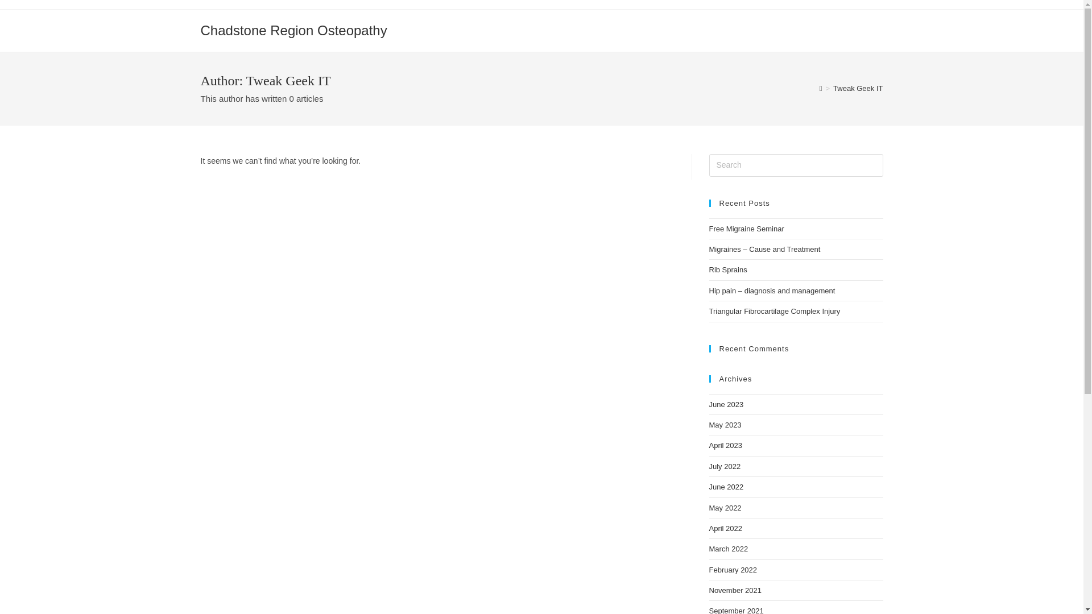  I want to click on March 2022, so click(728, 549).